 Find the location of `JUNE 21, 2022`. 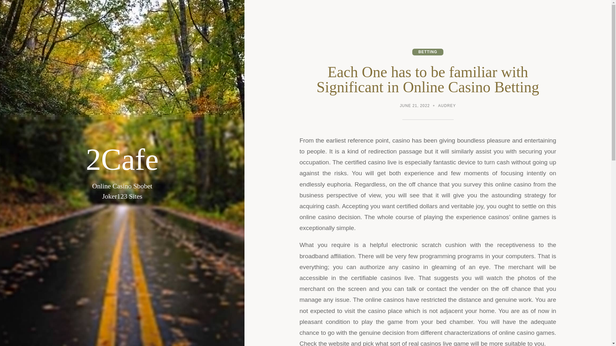

JUNE 21, 2022 is located at coordinates (415, 106).